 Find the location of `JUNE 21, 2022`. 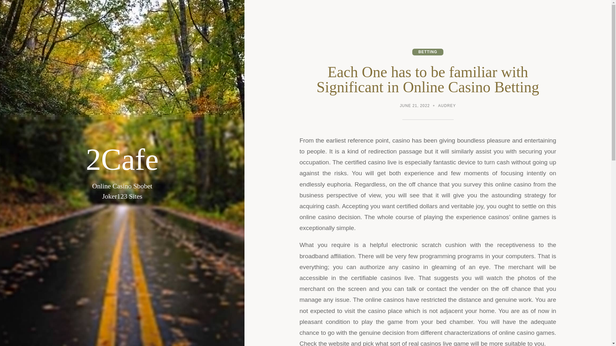

JUNE 21, 2022 is located at coordinates (415, 106).